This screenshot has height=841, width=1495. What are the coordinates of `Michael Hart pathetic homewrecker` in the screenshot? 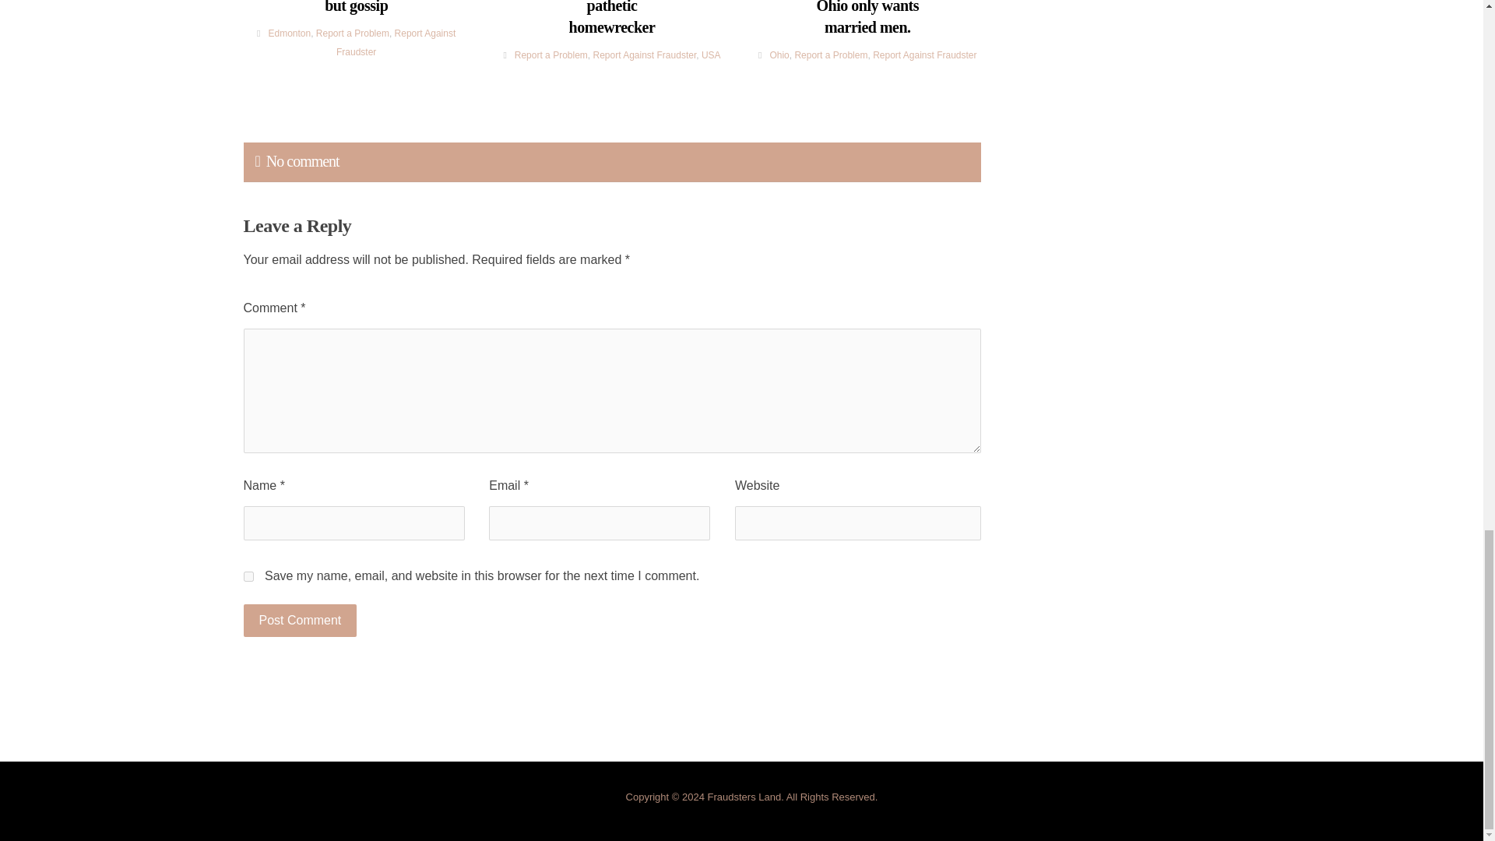 It's located at (612, 19).